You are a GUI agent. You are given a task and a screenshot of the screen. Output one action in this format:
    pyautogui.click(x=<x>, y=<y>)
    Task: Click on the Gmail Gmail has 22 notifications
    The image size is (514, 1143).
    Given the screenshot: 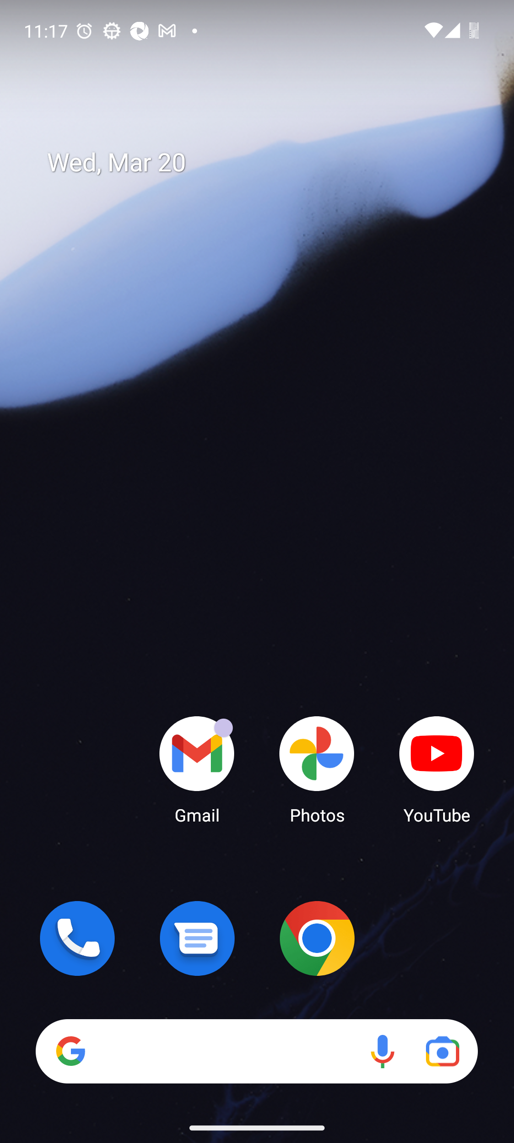 What is the action you would take?
    pyautogui.click(x=197, y=769)
    